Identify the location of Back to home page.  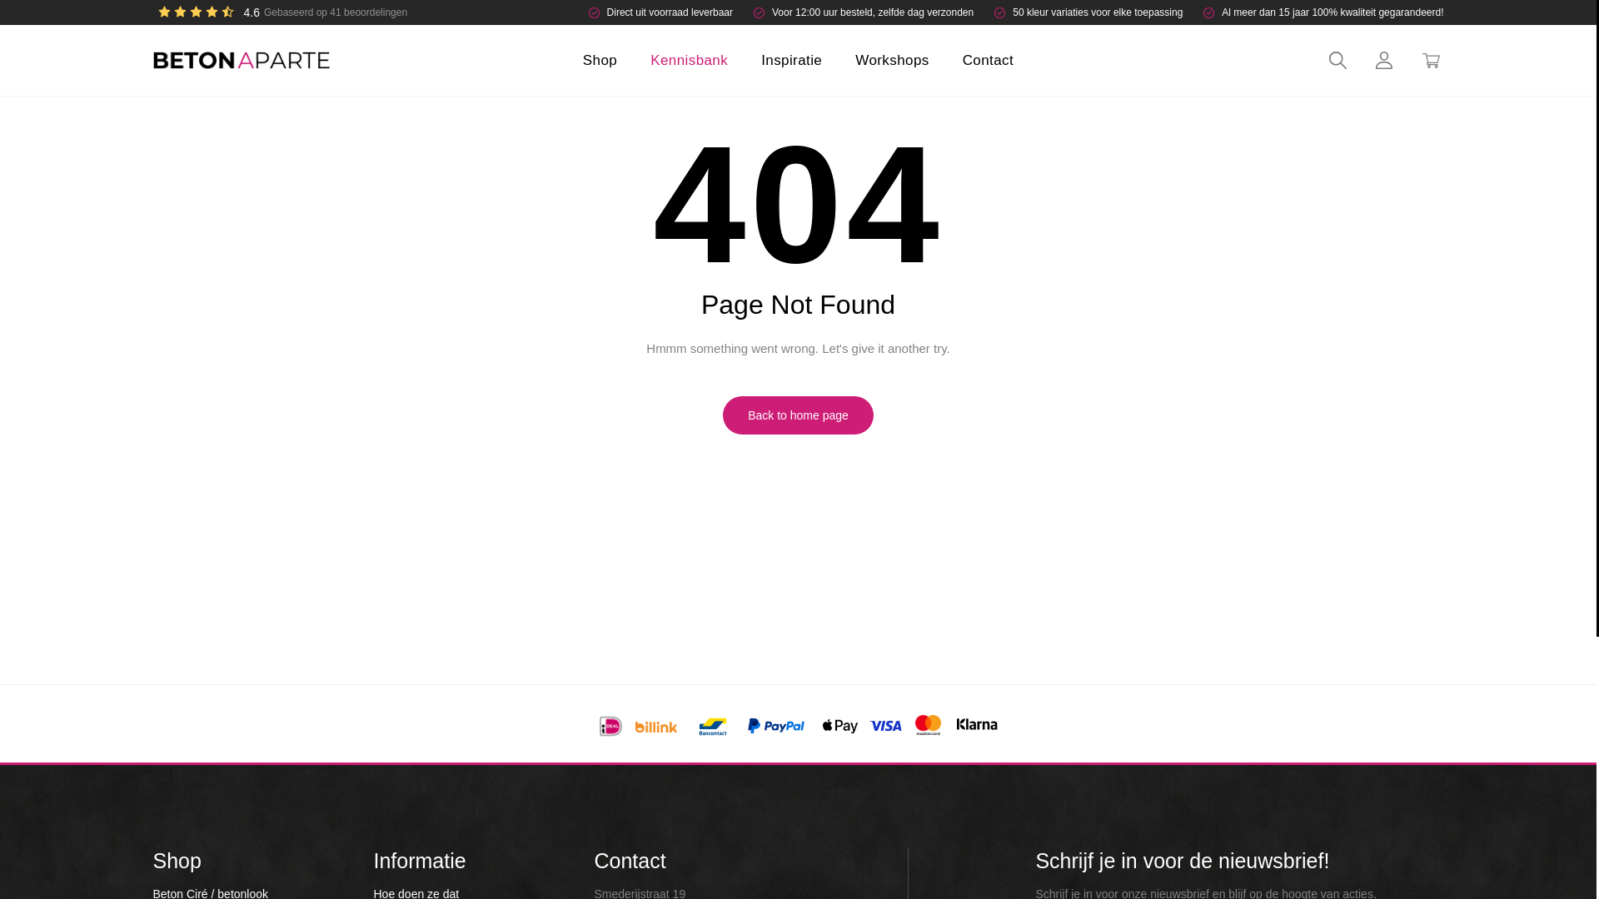
(798, 415).